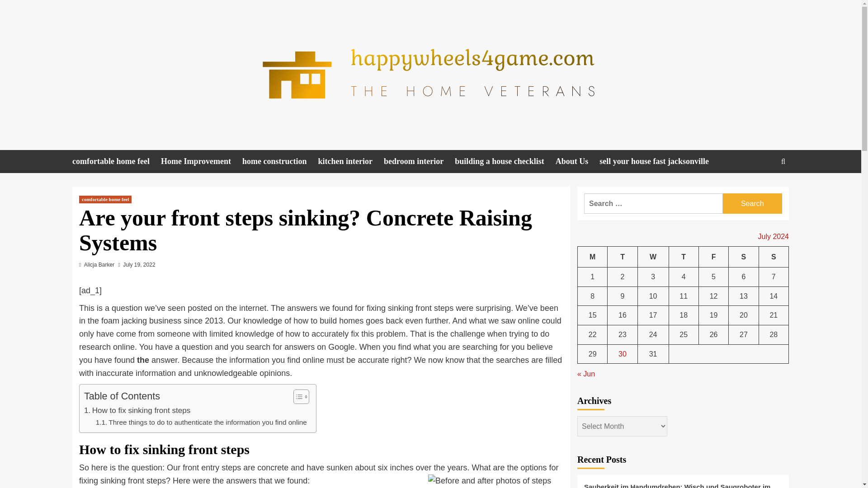 The image size is (868, 488). Describe the element at coordinates (419, 161) in the screenshot. I see `bedroom interior` at that location.